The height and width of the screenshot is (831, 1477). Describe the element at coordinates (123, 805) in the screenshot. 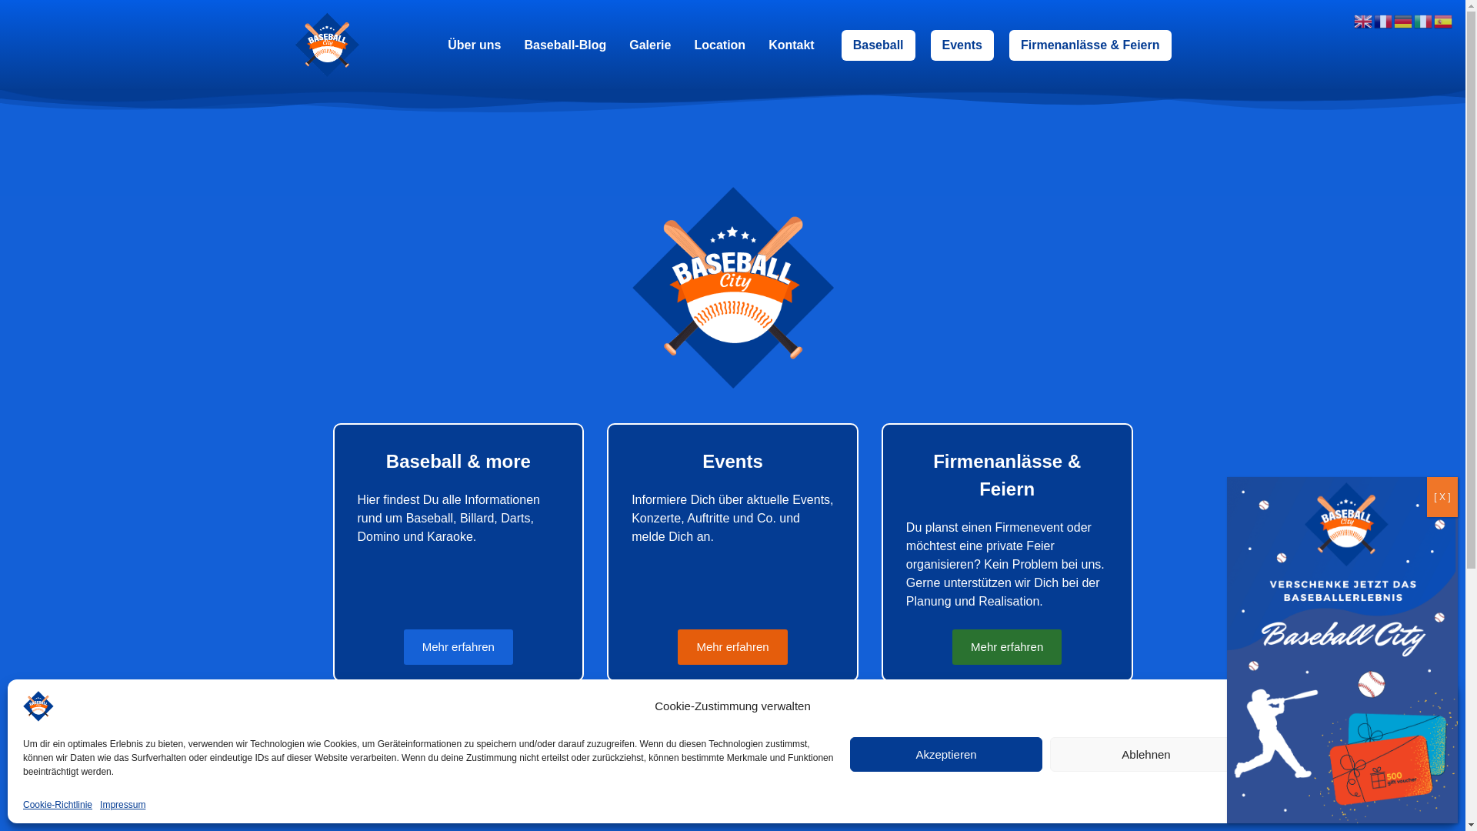

I see `Impressum` at that location.